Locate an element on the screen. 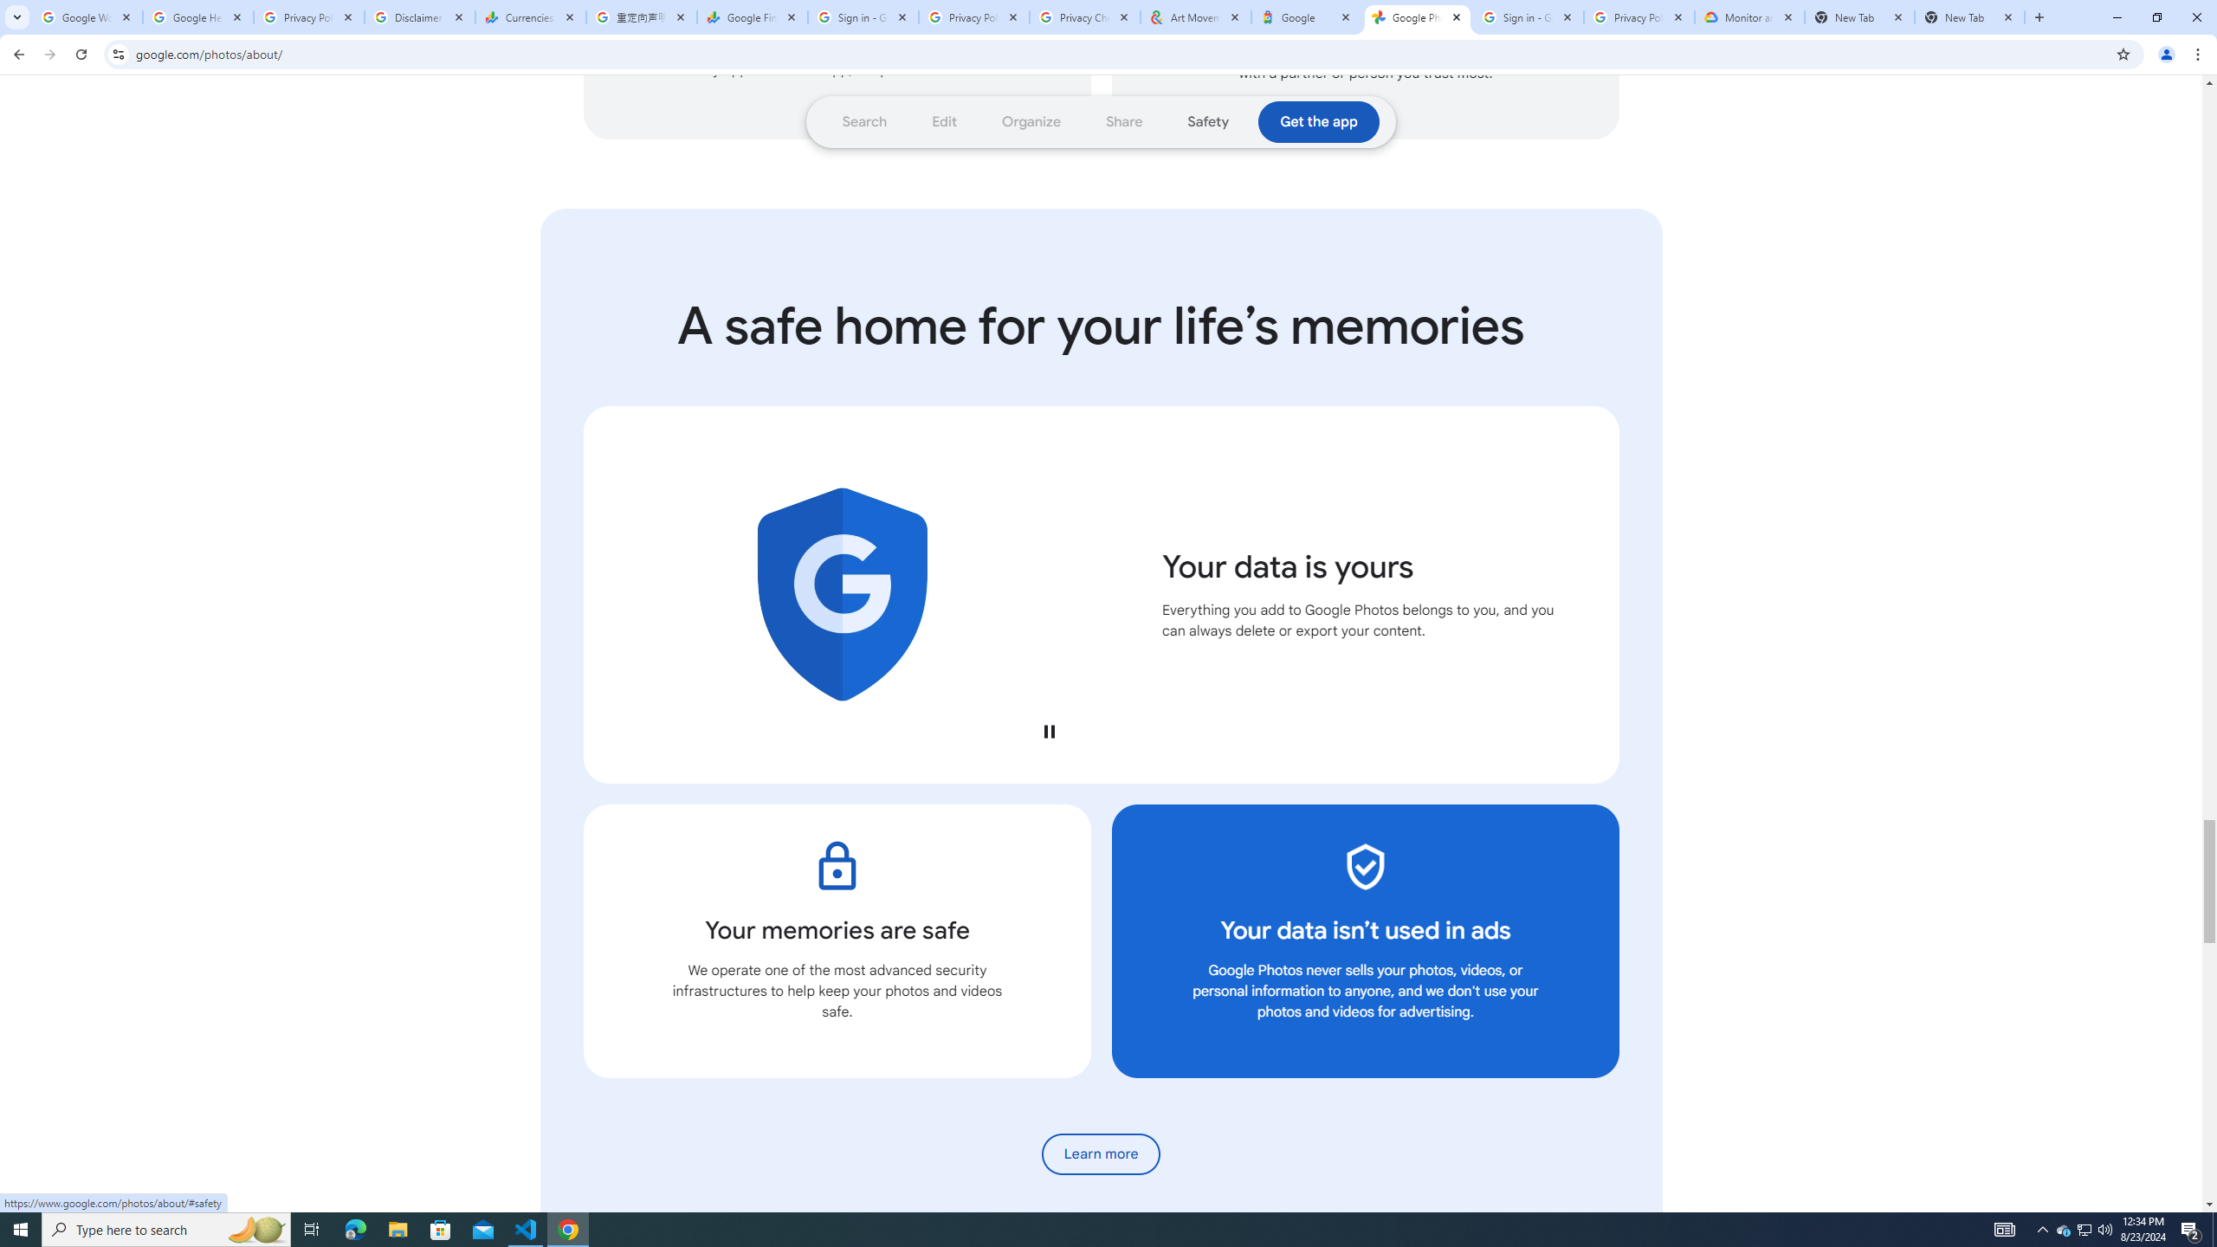  Google is located at coordinates (1307, 17).